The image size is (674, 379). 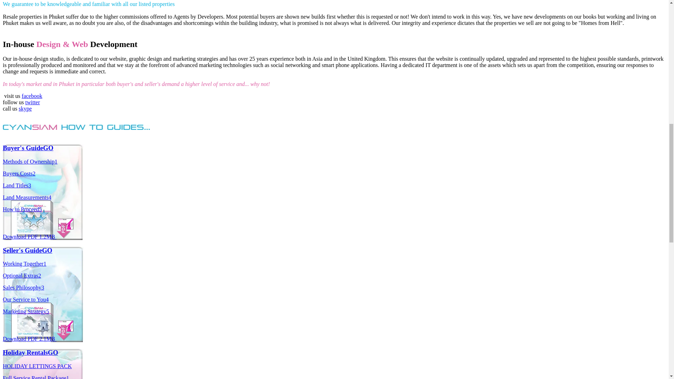 What do you see at coordinates (27, 197) in the screenshot?
I see `Land Measurements4` at bounding box center [27, 197].